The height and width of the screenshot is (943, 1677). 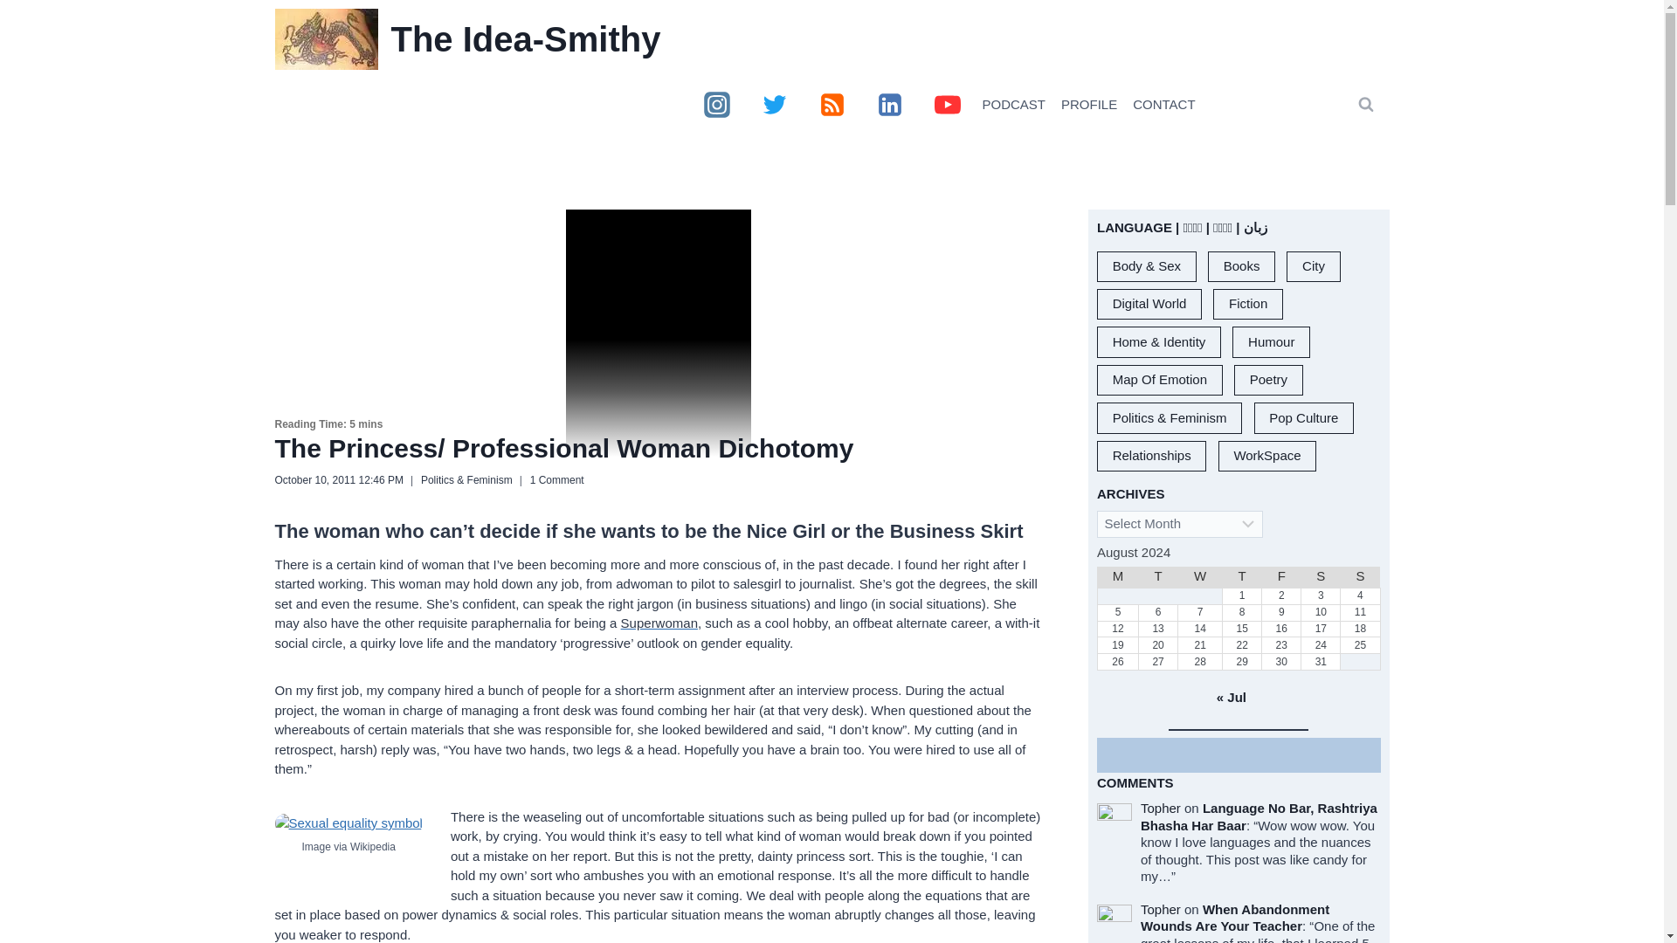 What do you see at coordinates (1088, 105) in the screenshot?
I see `PROFILE` at bounding box center [1088, 105].